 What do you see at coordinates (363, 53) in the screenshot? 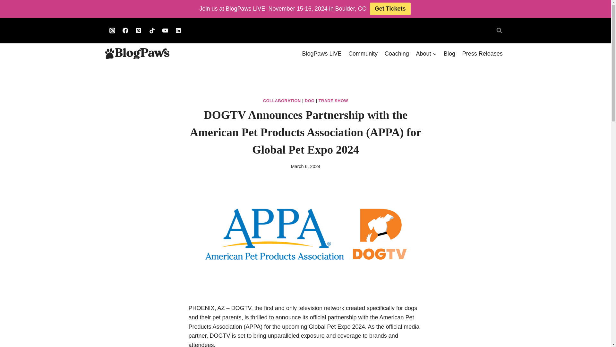
I see `Community` at bounding box center [363, 53].